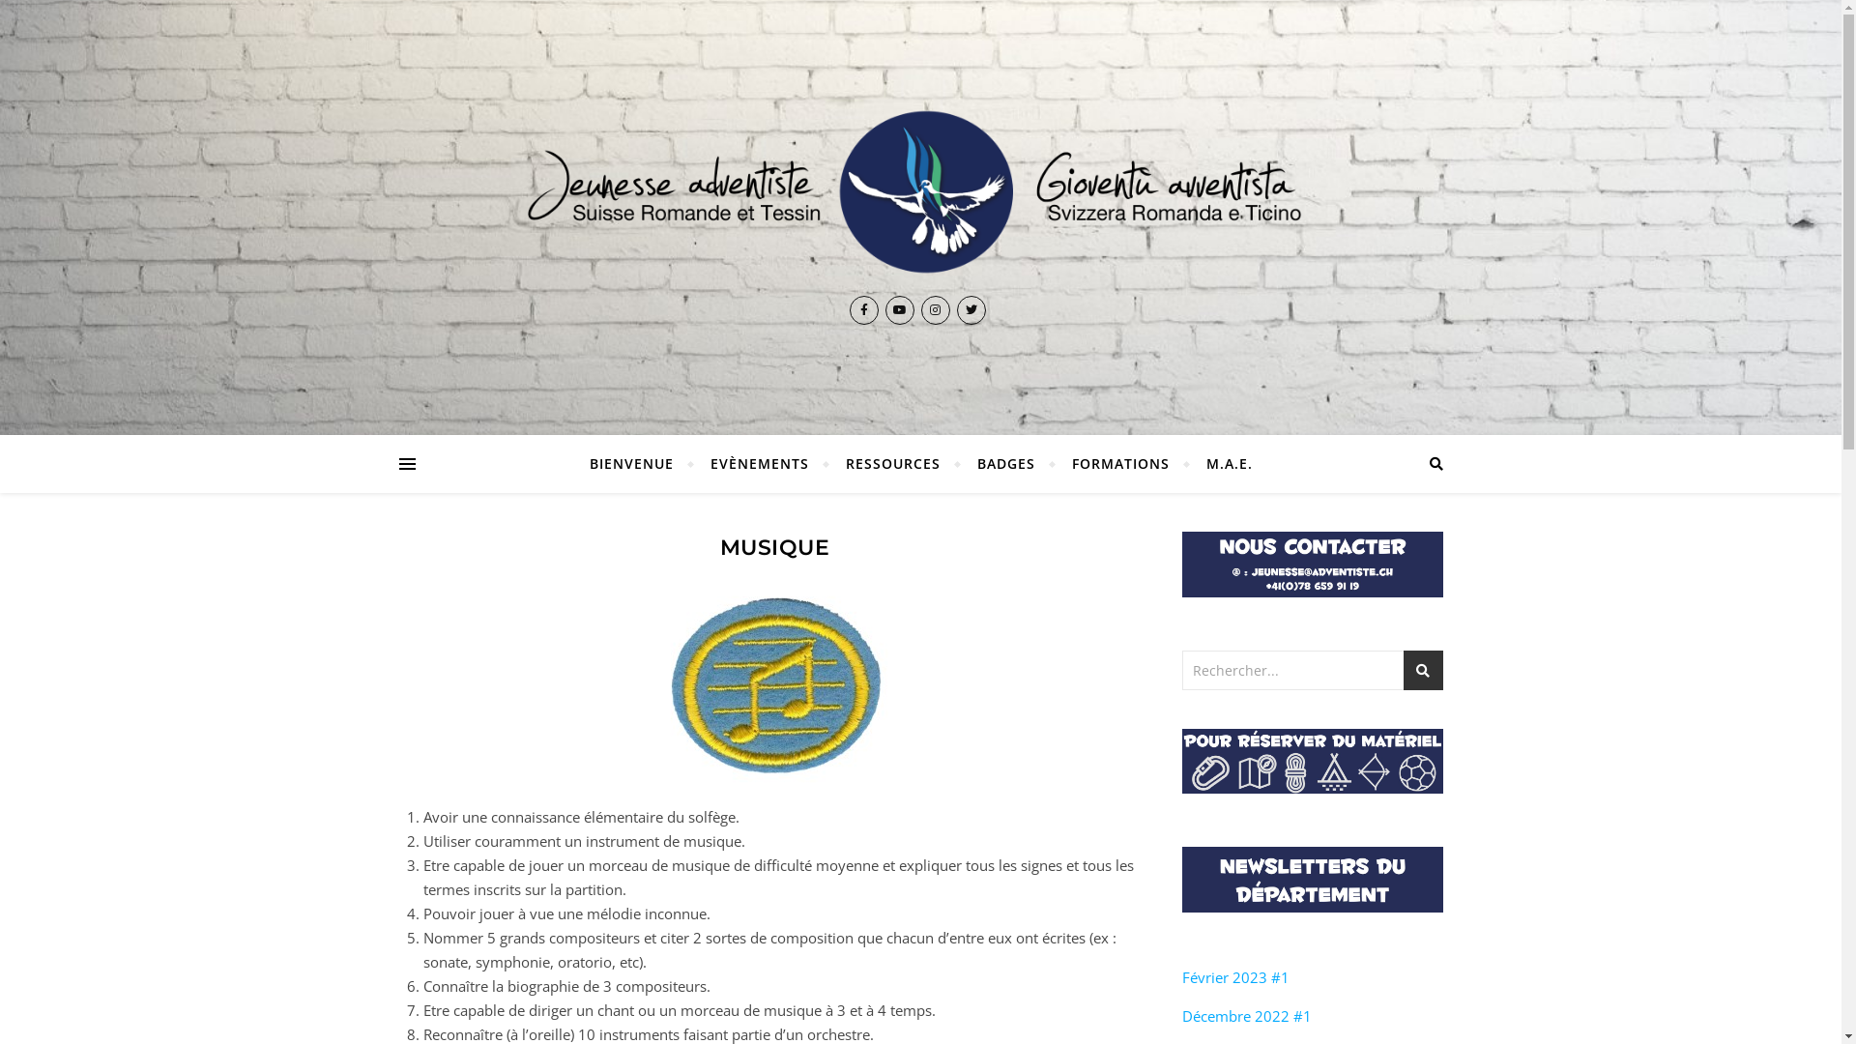 The image size is (1856, 1044). What do you see at coordinates (920, 191) in the screenshot?
I see `Jeunesse Adventiste` at bounding box center [920, 191].